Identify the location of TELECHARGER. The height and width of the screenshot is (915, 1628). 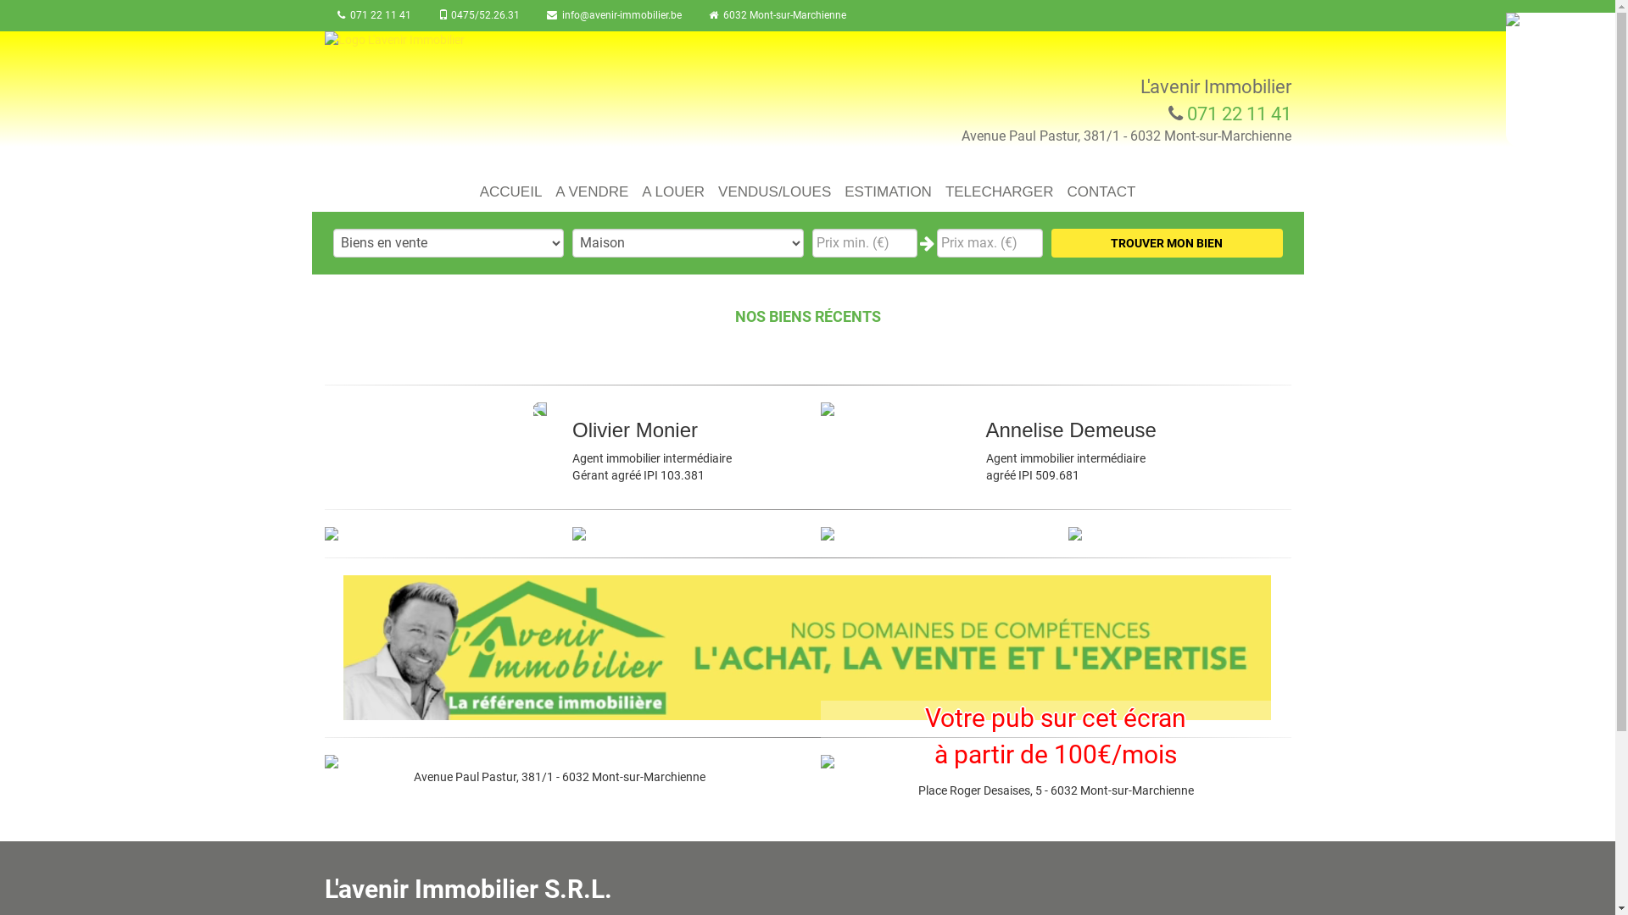
(1000, 186).